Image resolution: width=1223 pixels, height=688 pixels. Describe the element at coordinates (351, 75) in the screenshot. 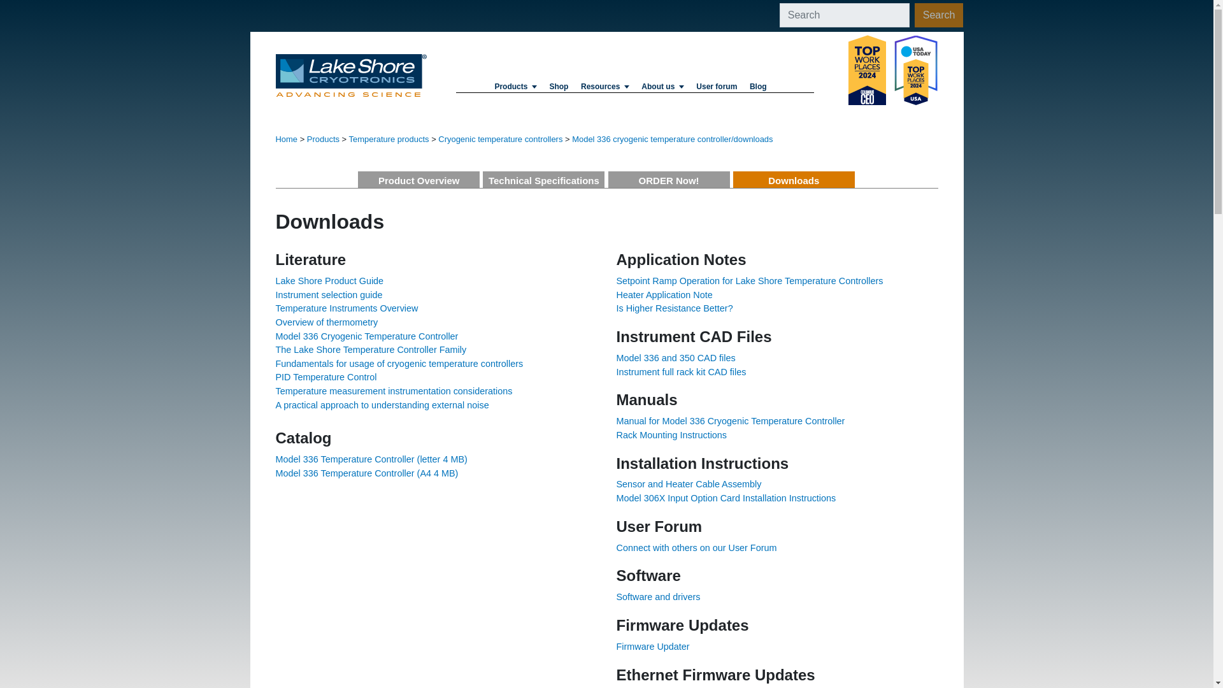

I see `Open image in original size` at that location.